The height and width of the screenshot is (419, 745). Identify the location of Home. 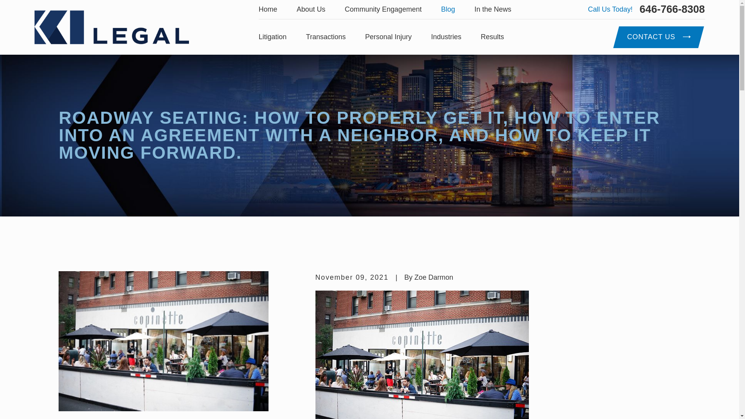
(111, 27).